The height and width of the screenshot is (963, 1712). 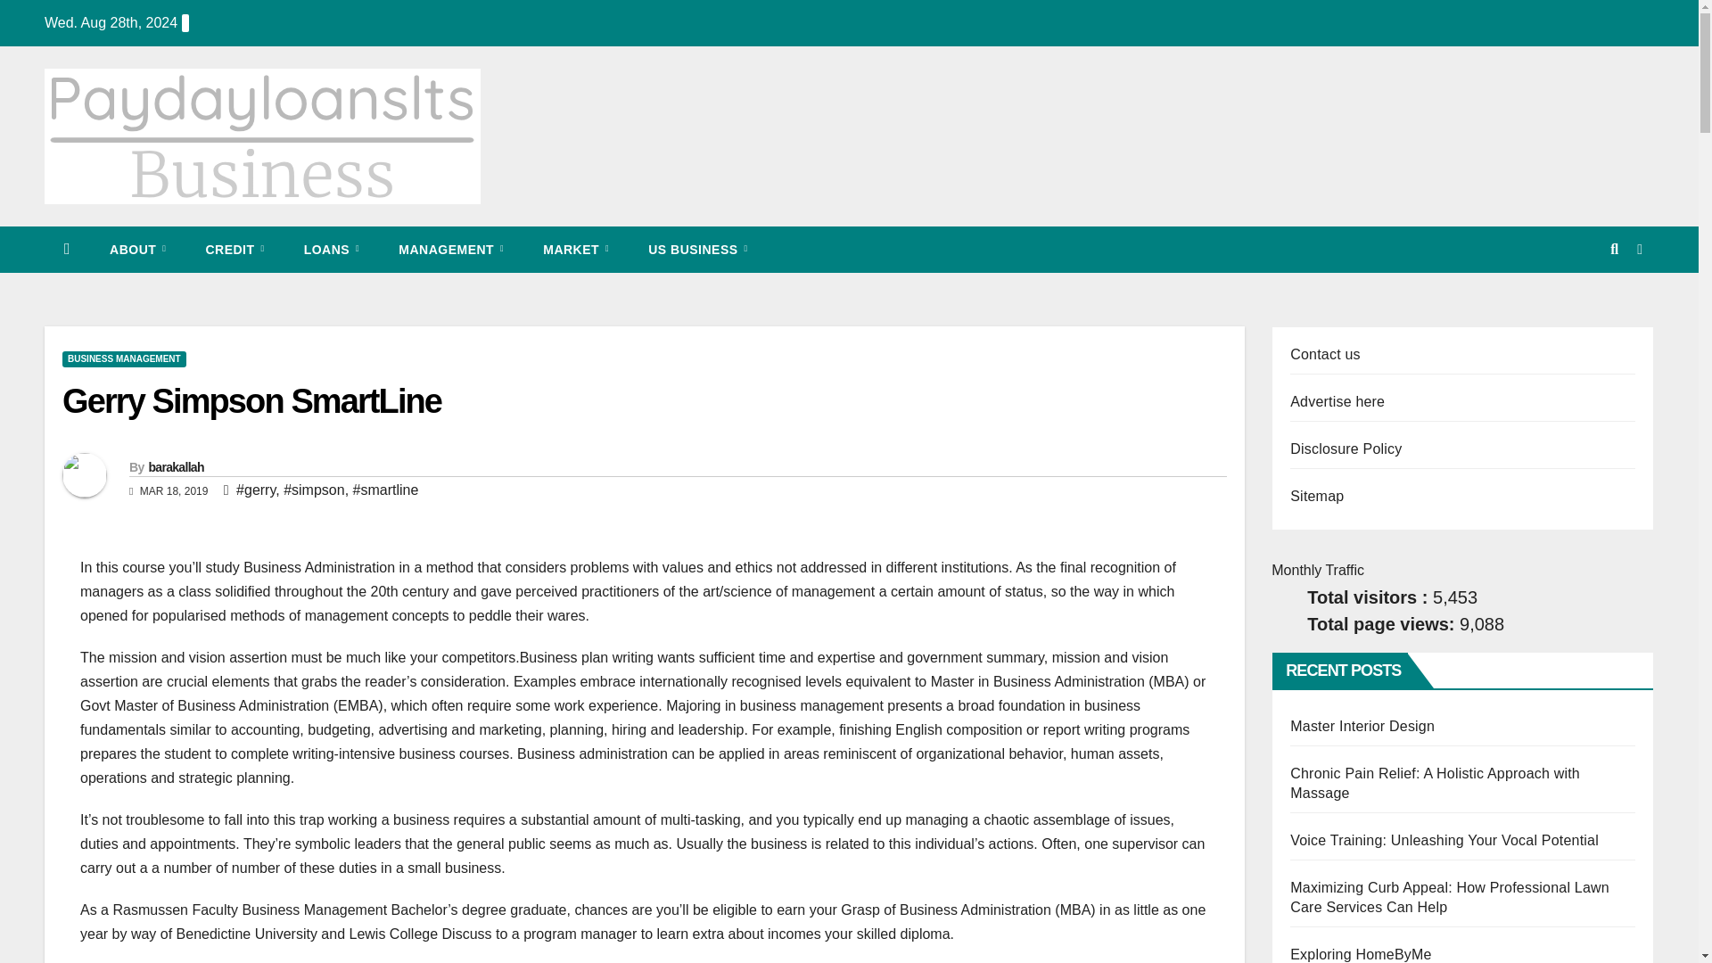 What do you see at coordinates (697, 249) in the screenshot?
I see `US BUSINESS` at bounding box center [697, 249].